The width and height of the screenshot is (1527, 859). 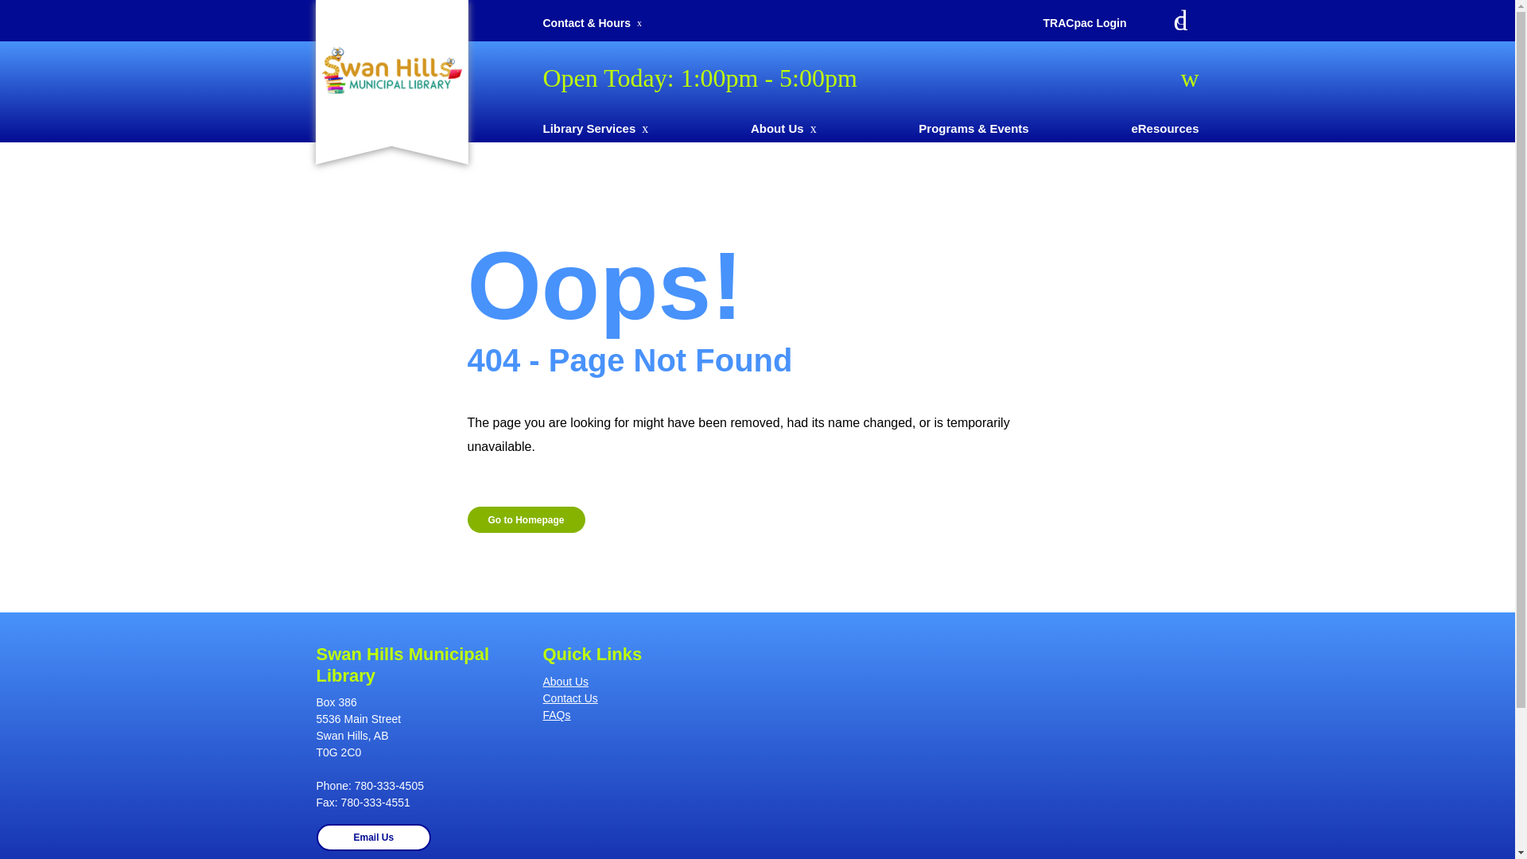 I want to click on Library Services, so click(x=595, y=129).